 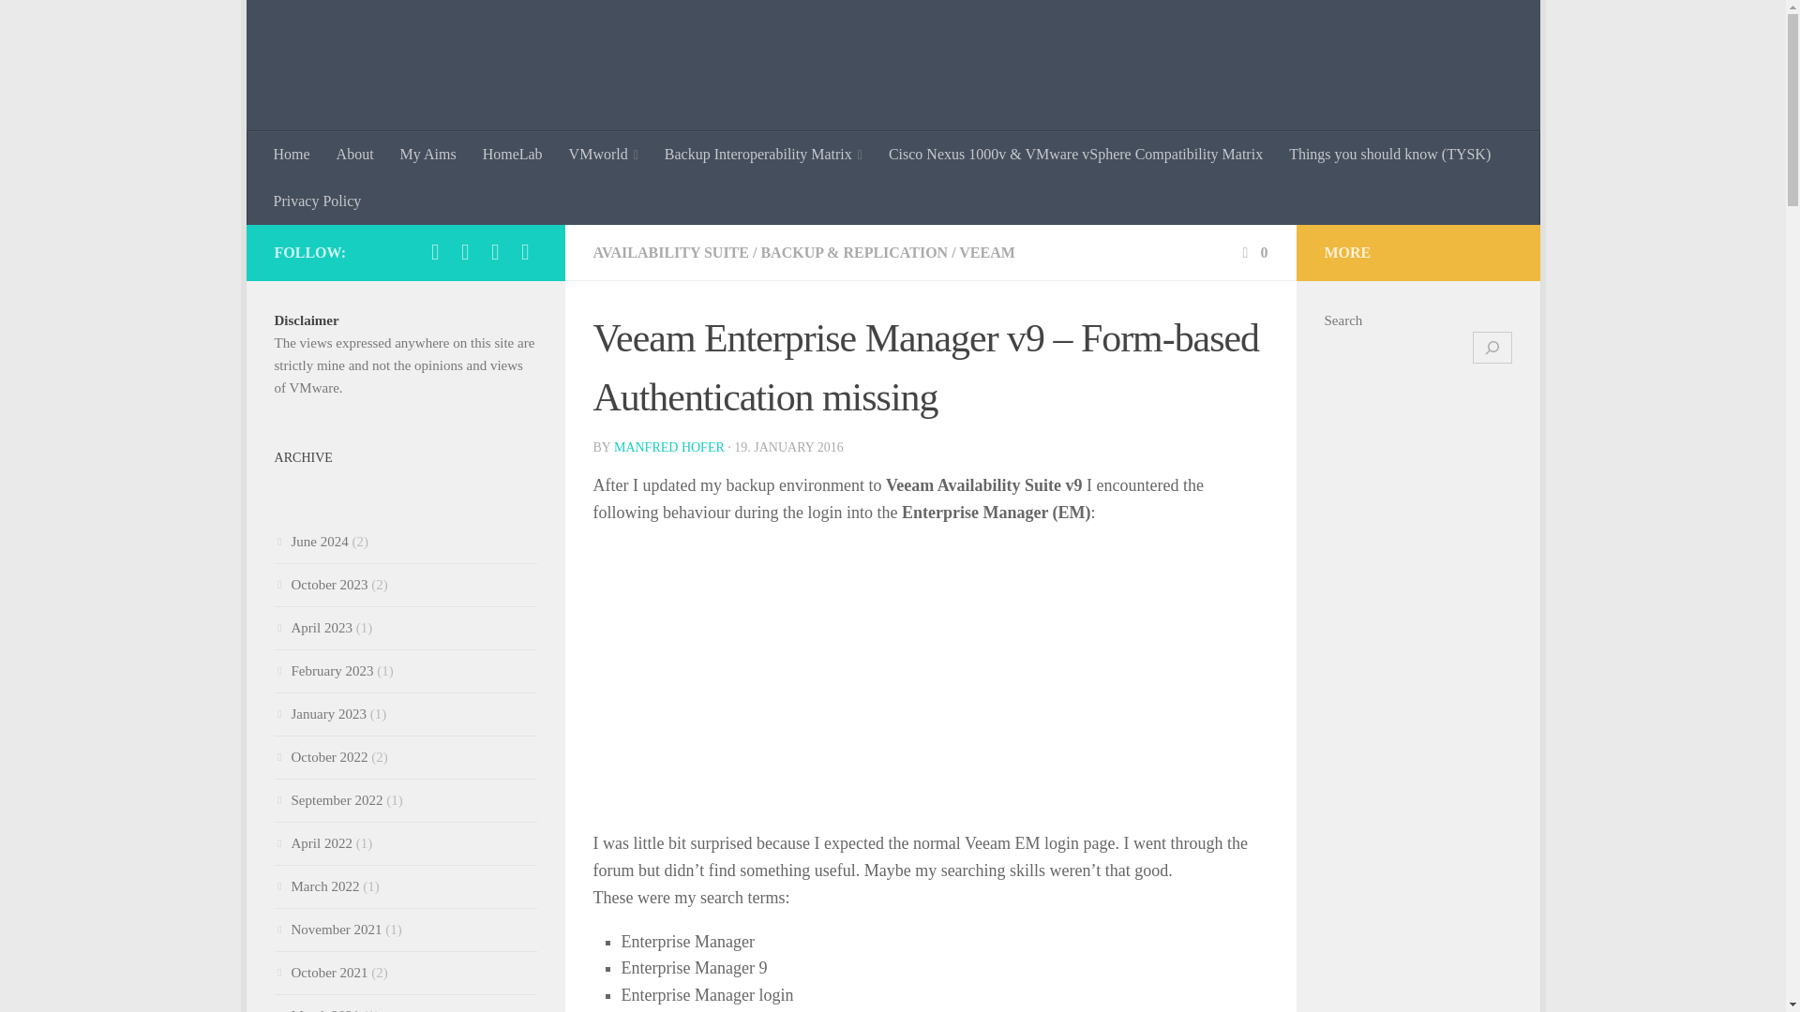 What do you see at coordinates (465, 234) in the screenshot?
I see `LinkedIn` at bounding box center [465, 234].